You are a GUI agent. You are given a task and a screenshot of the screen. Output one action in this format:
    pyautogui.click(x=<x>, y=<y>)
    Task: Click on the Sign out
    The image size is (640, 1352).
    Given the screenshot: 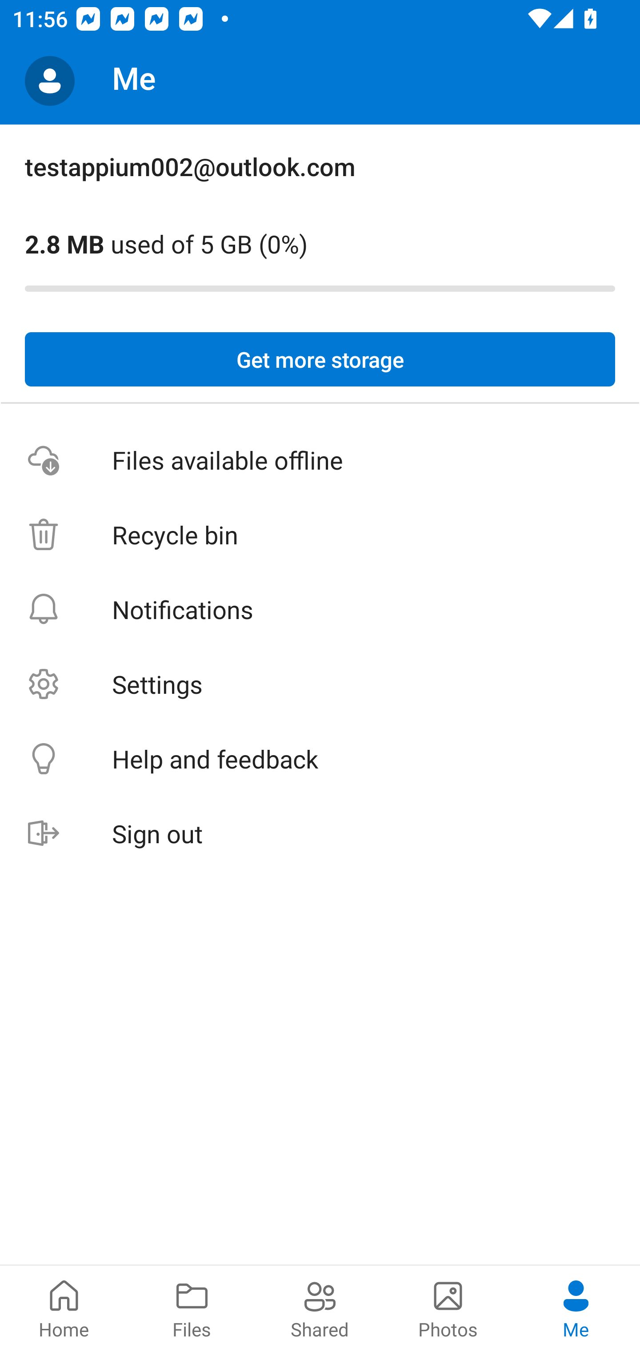 What is the action you would take?
    pyautogui.click(x=320, y=833)
    